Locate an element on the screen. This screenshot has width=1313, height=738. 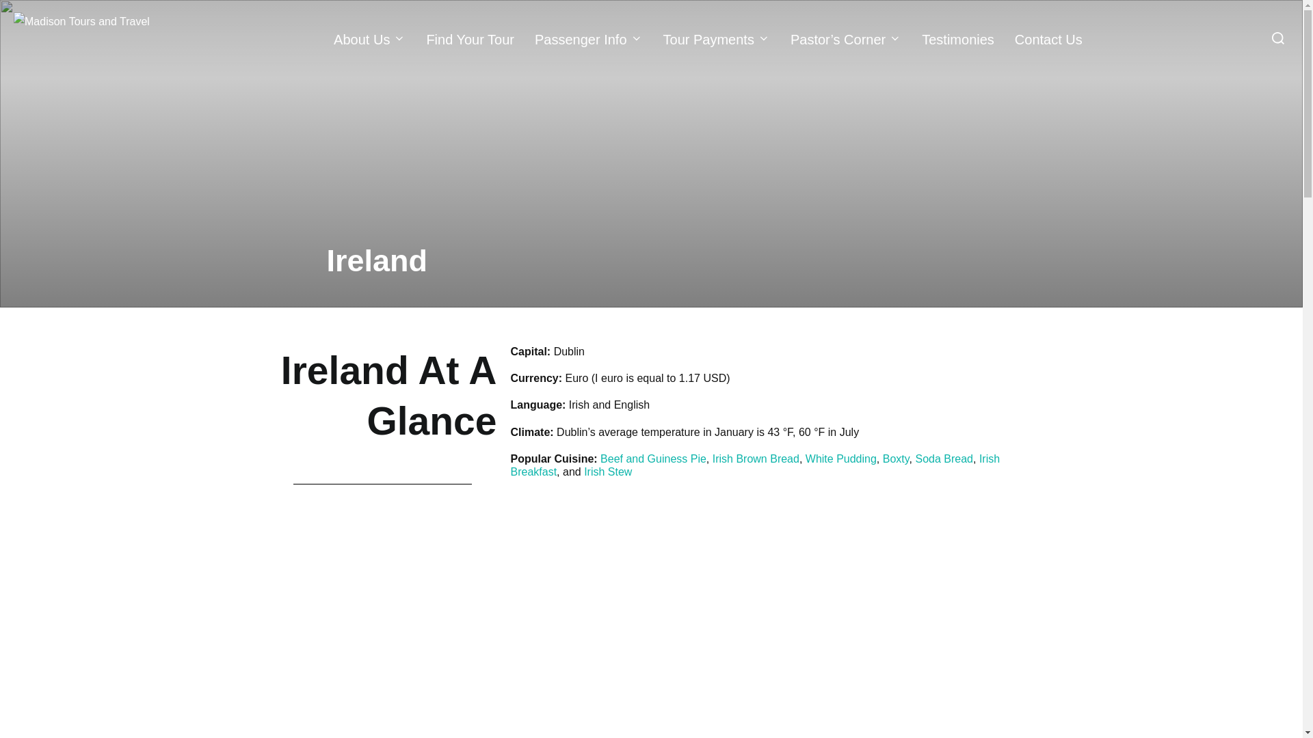
About Us is located at coordinates (369, 39).